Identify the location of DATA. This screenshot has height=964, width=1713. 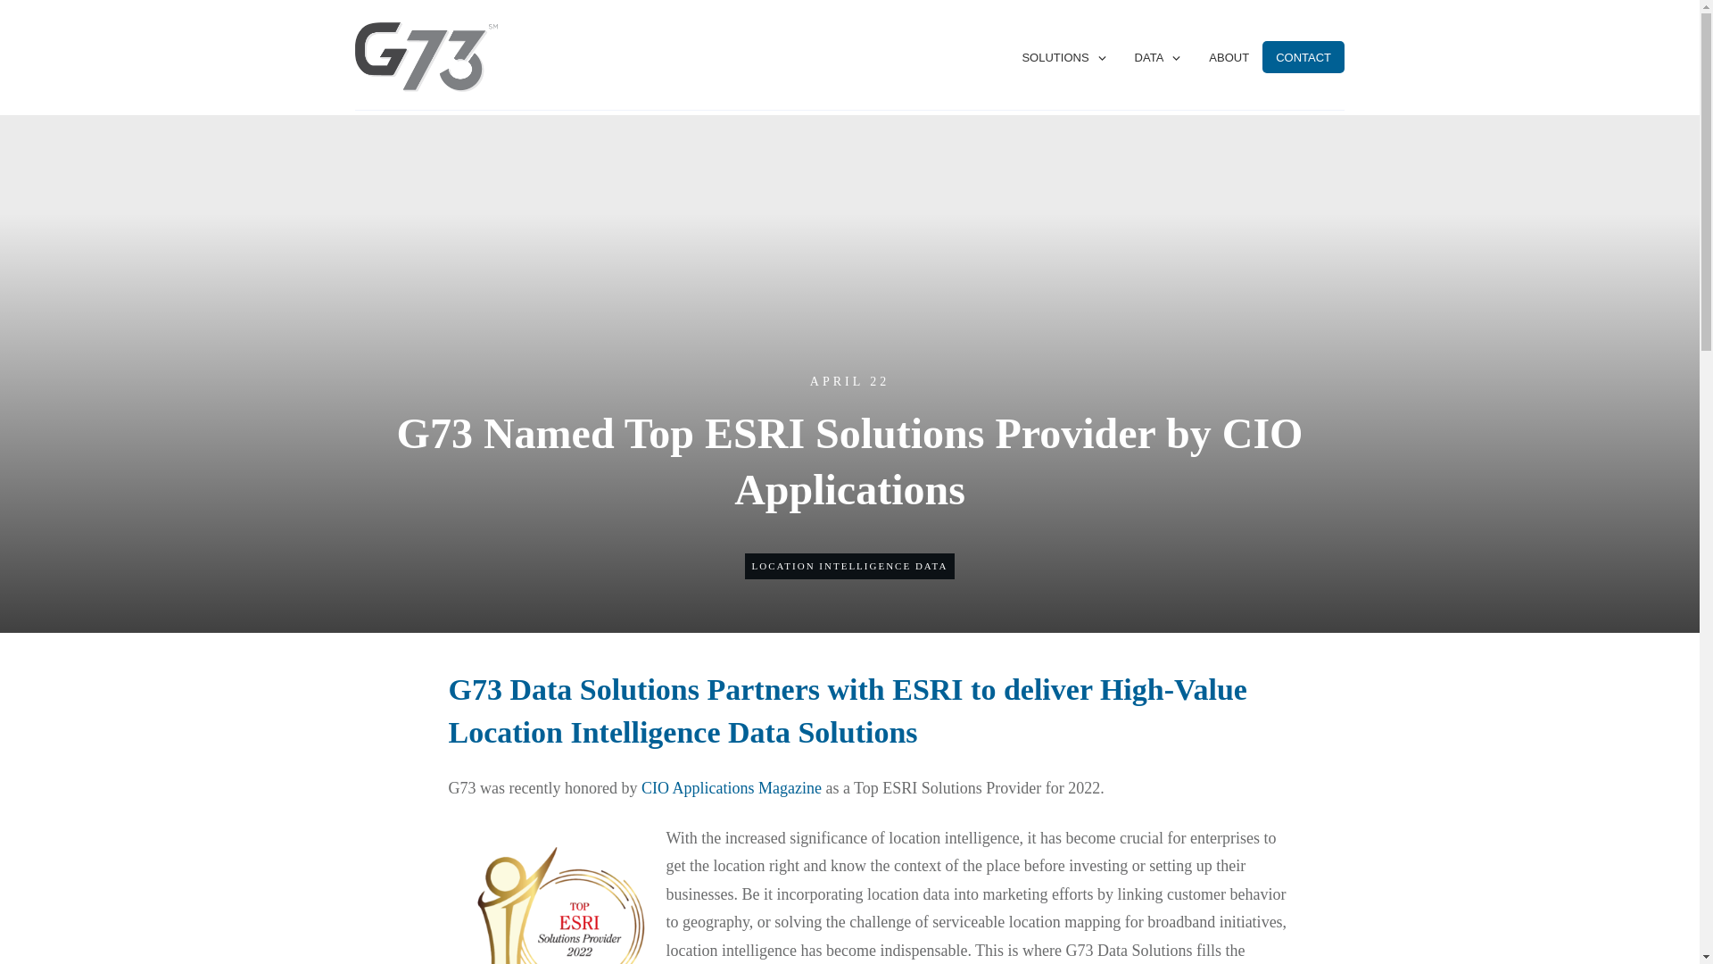
(1158, 57).